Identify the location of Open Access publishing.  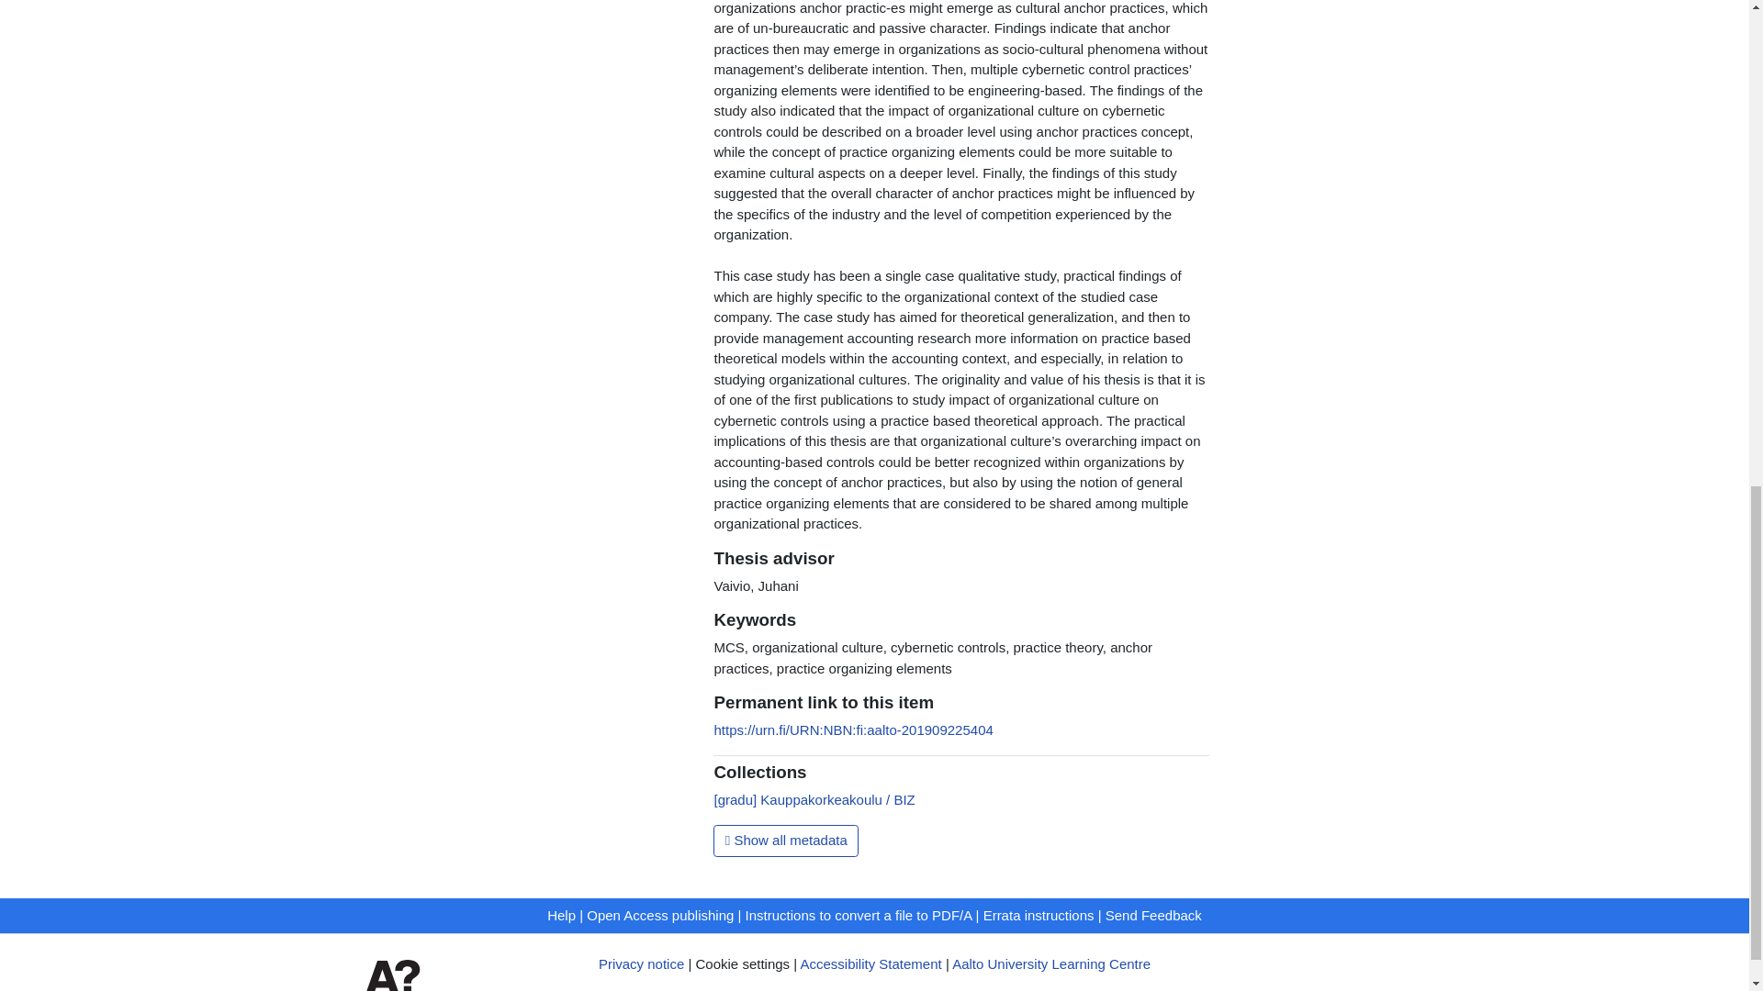
(659, 915).